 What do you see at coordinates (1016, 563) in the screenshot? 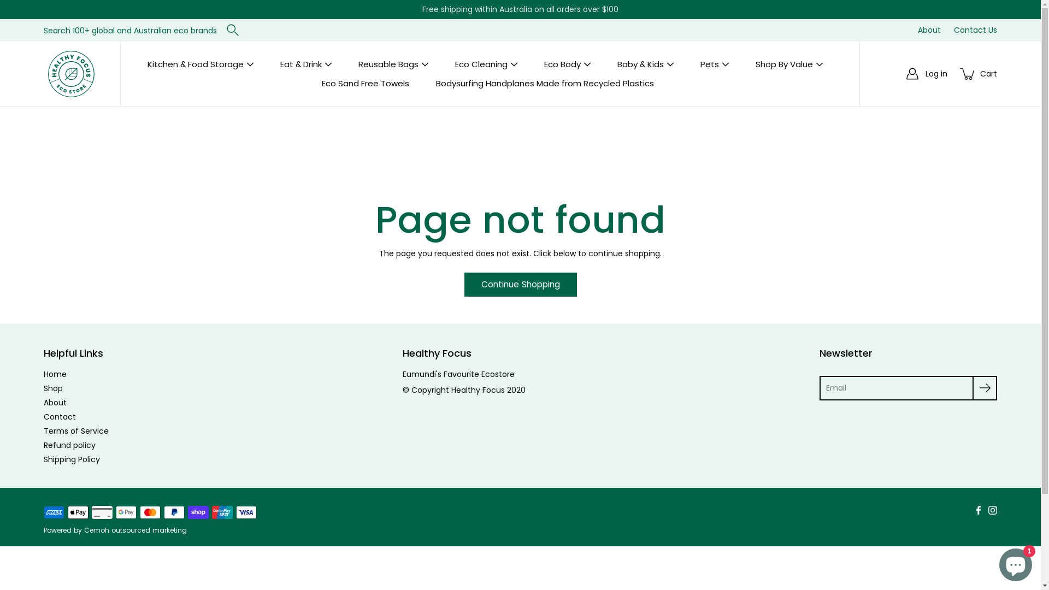
I see `Shopify online store chat` at bounding box center [1016, 563].